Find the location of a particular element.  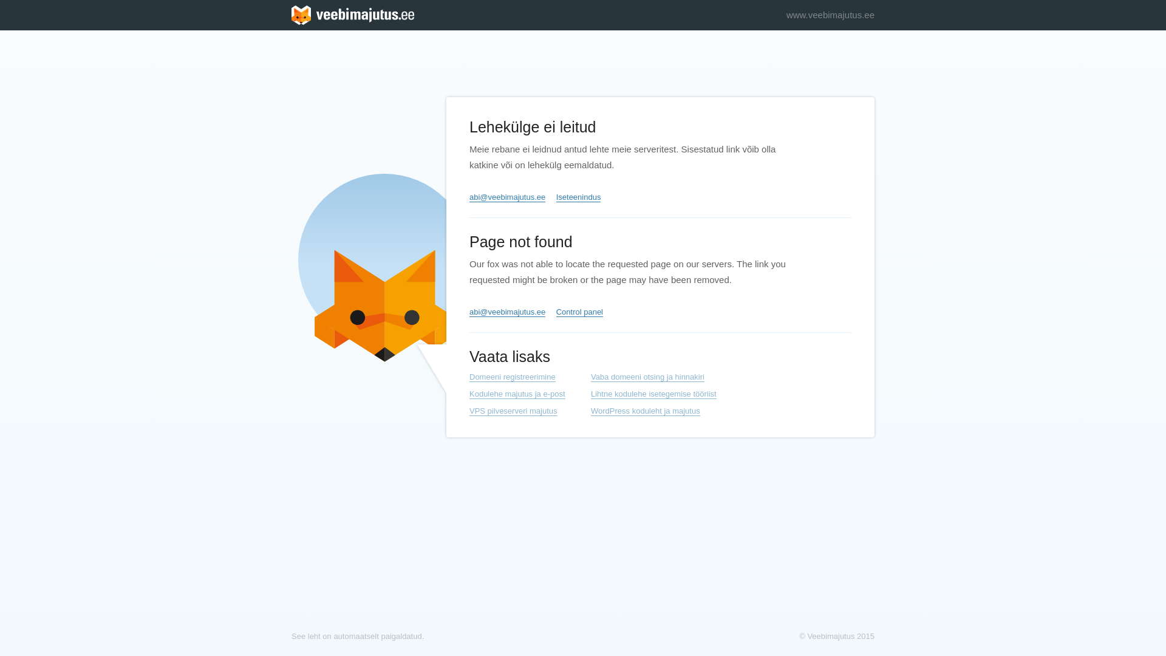

WordPress koduleht ja majutus is located at coordinates (646, 411).